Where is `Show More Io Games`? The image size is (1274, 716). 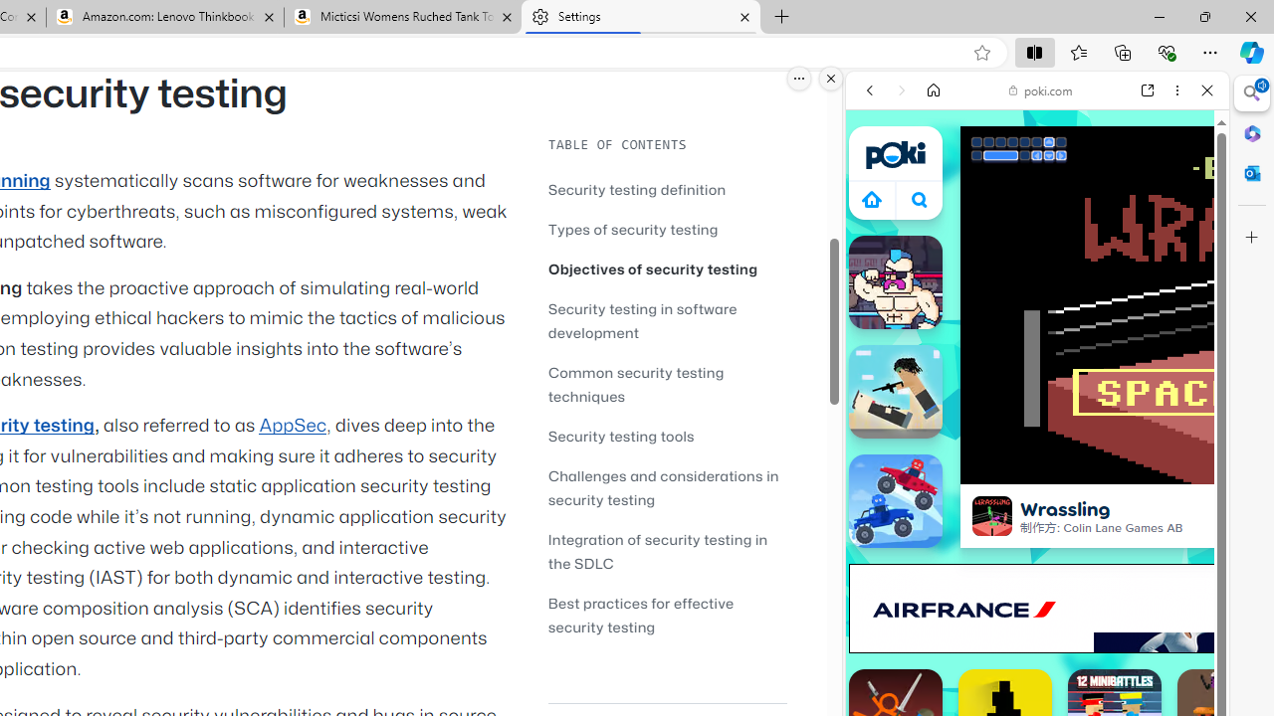
Show More Io Games is located at coordinates (1159, 617).